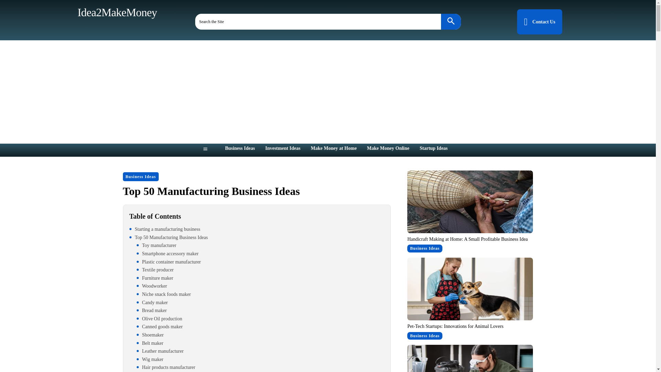 The image size is (661, 372). I want to click on Contact Us, so click(539, 22).